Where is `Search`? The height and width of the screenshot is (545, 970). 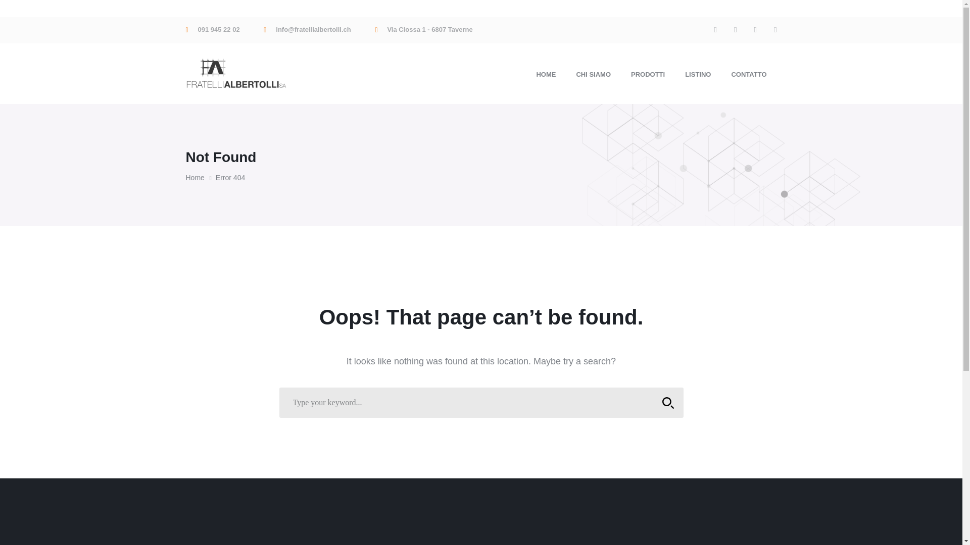
Search is located at coordinates (668, 403).